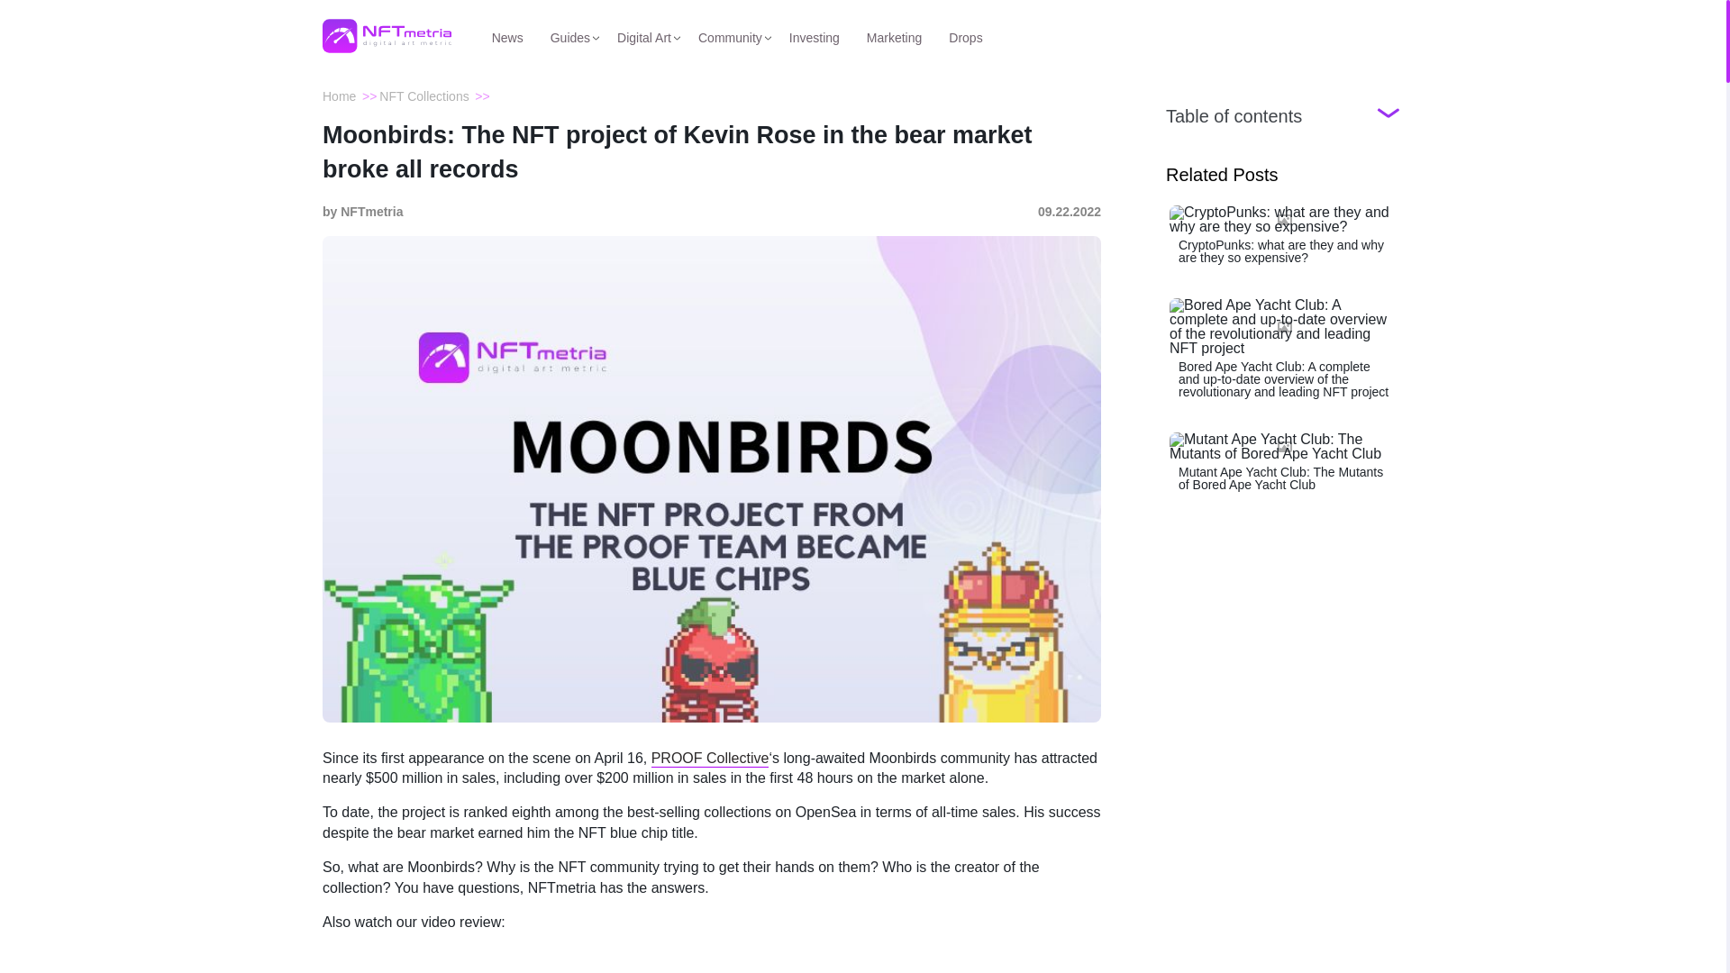 The width and height of the screenshot is (1730, 973). What do you see at coordinates (362, 212) in the screenshot?
I see `Author's` at bounding box center [362, 212].